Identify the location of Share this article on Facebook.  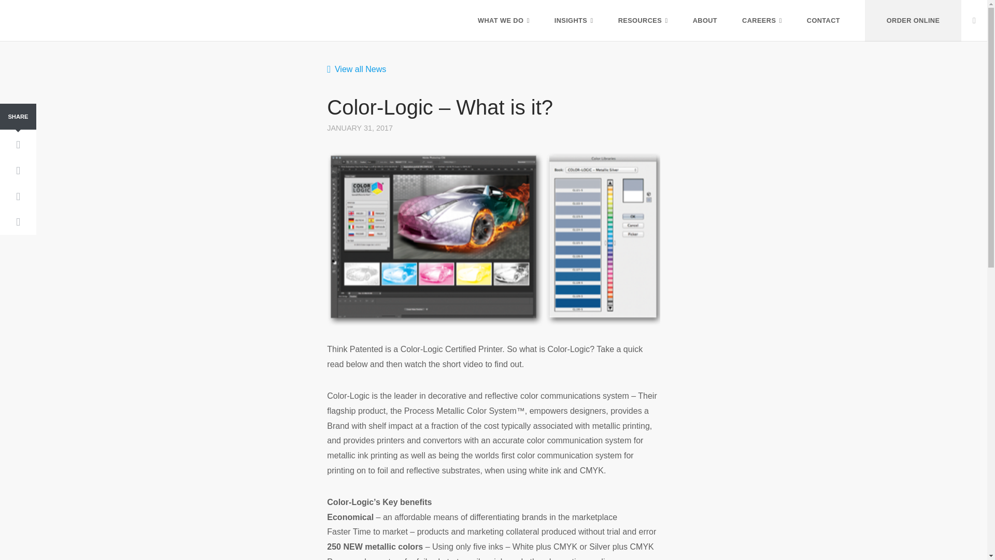
(18, 145).